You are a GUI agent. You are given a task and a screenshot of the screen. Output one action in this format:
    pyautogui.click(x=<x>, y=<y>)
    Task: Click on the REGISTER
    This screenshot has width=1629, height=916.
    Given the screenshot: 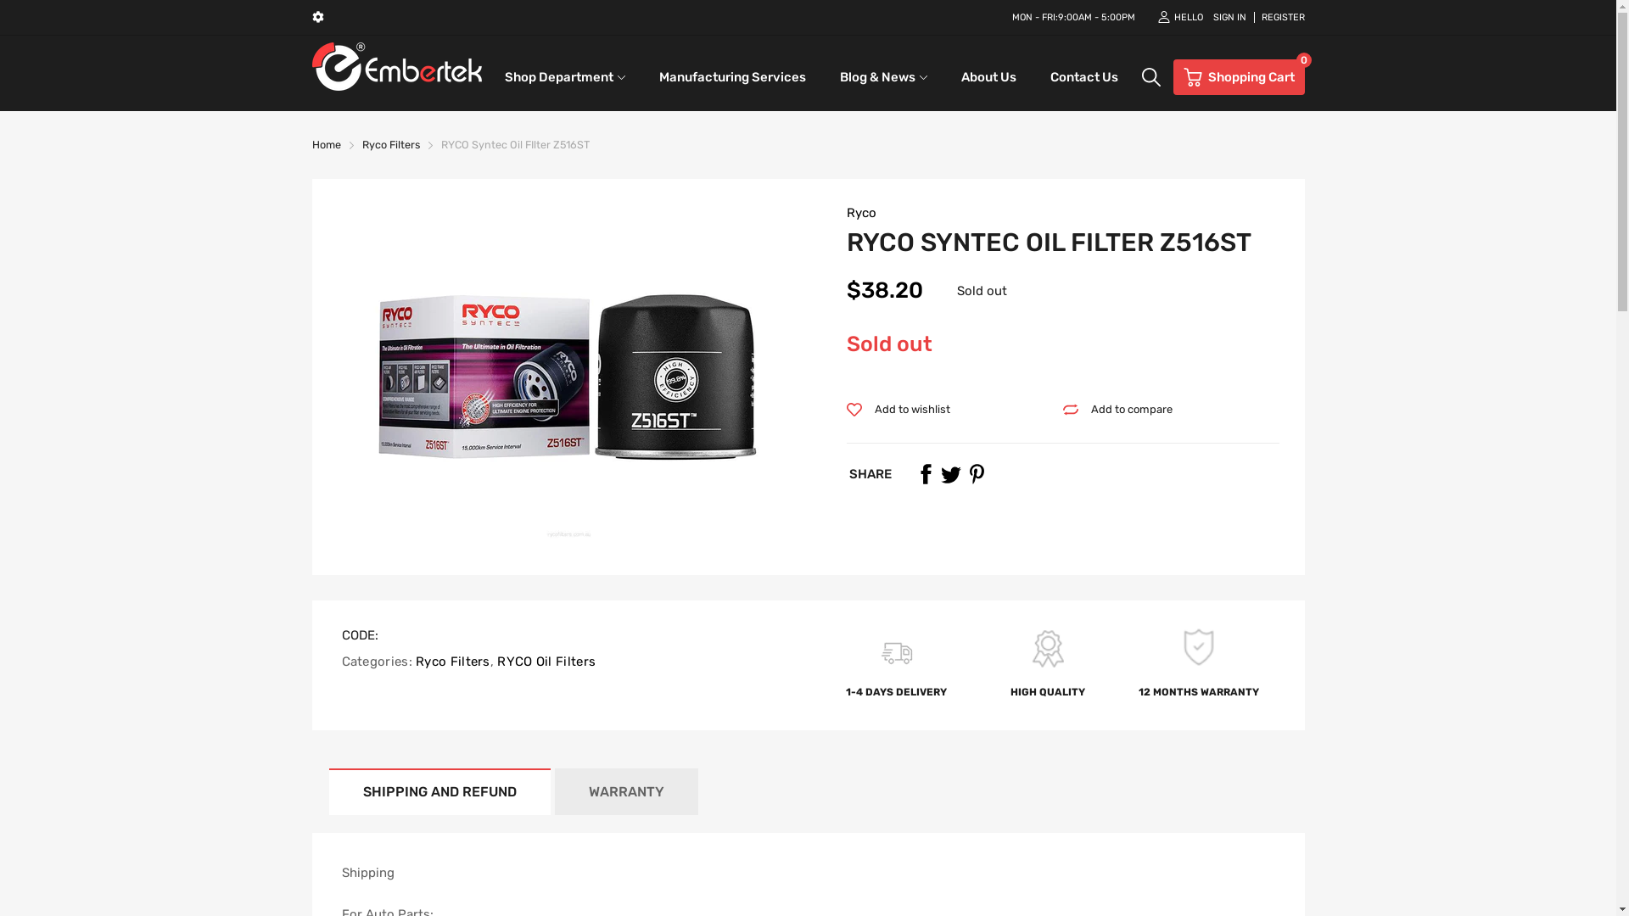 What is the action you would take?
    pyautogui.click(x=1279, y=17)
    